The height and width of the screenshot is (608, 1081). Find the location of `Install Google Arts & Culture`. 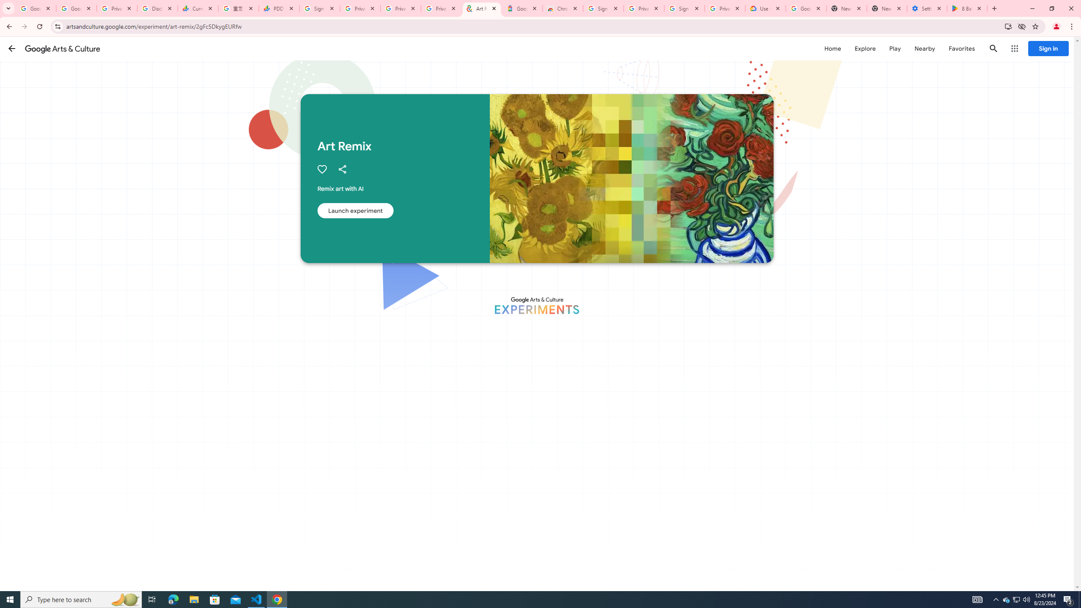

Install Google Arts & Culture is located at coordinates (1008, 26).